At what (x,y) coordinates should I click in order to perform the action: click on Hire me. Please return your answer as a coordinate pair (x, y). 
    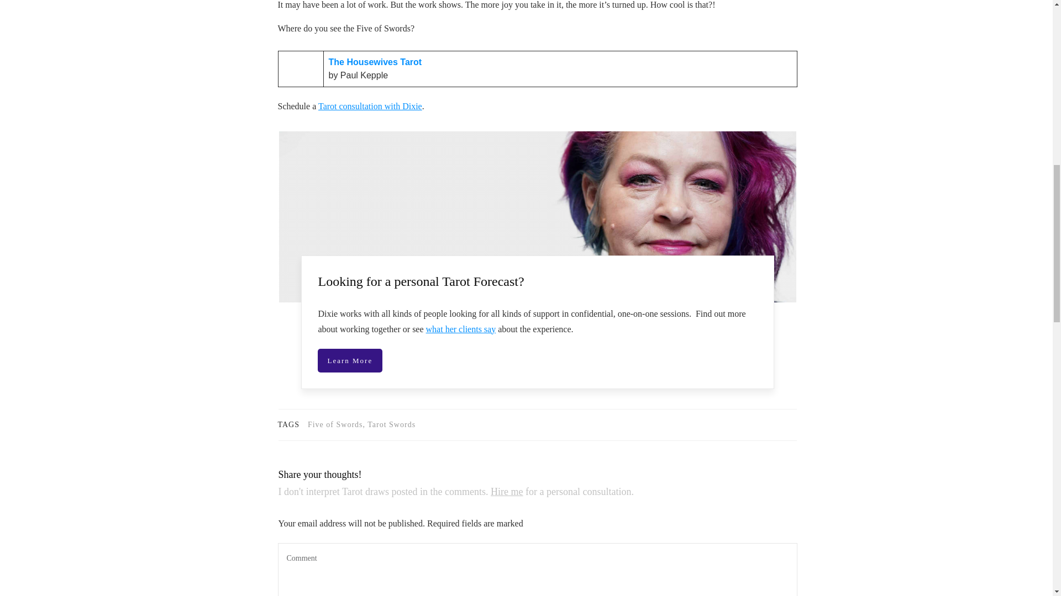
    Looking at the image, I should click on (506, 491).